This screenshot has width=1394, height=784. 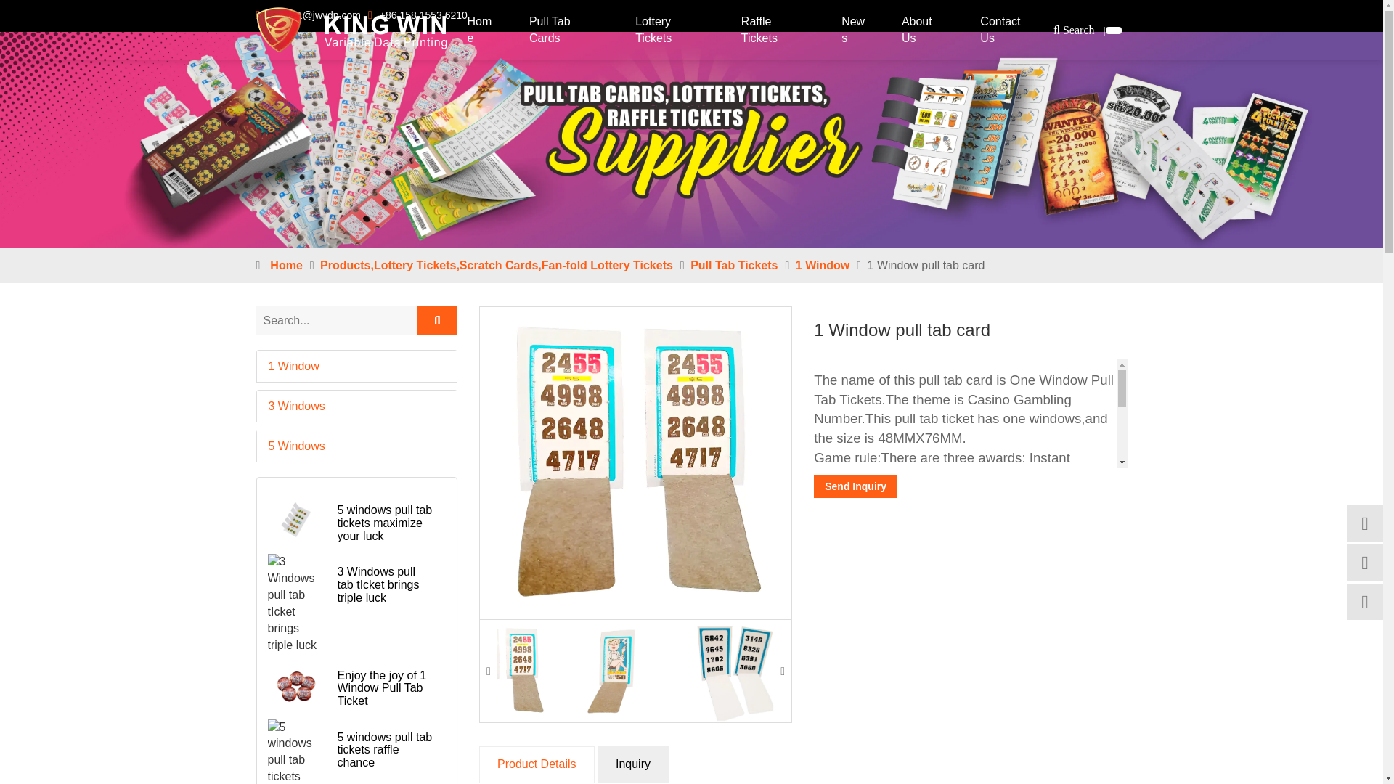 I want to click on Lottery Tickets, so click(x=672, y=30).